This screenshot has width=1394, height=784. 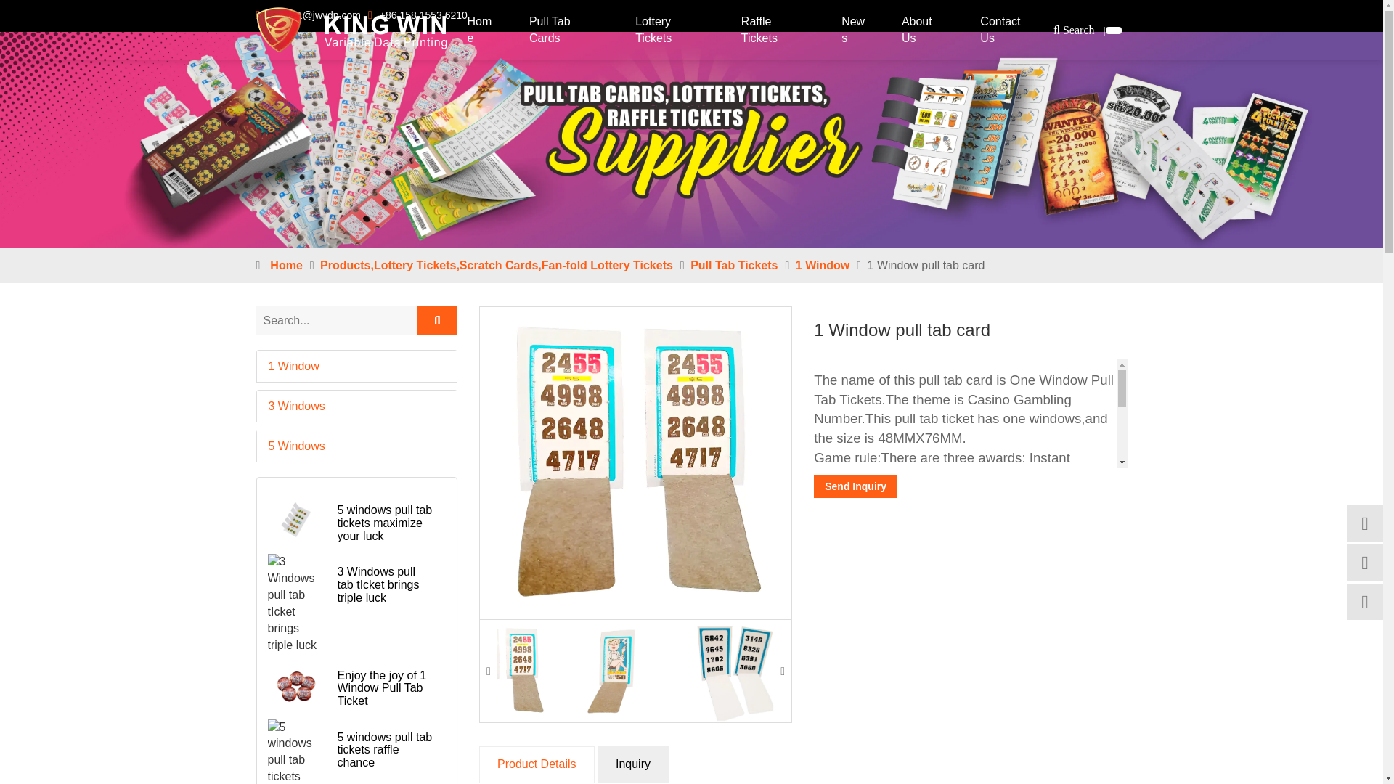 I want to click on Lottery Tickets, so click(x=672, y=30).